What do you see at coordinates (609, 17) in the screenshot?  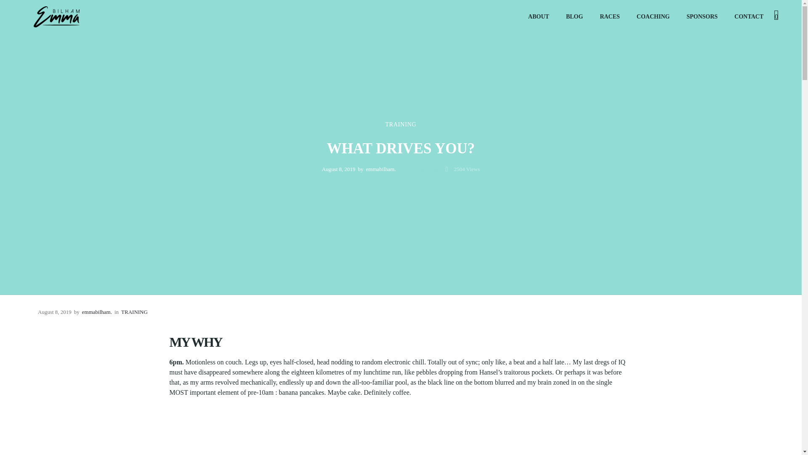 I see `RACES` at bounding box center [609, 17].